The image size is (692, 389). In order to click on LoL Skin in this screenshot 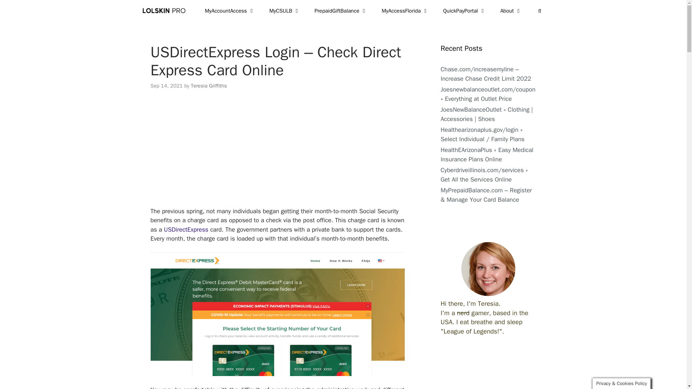, I will do `click(167, 11)`.